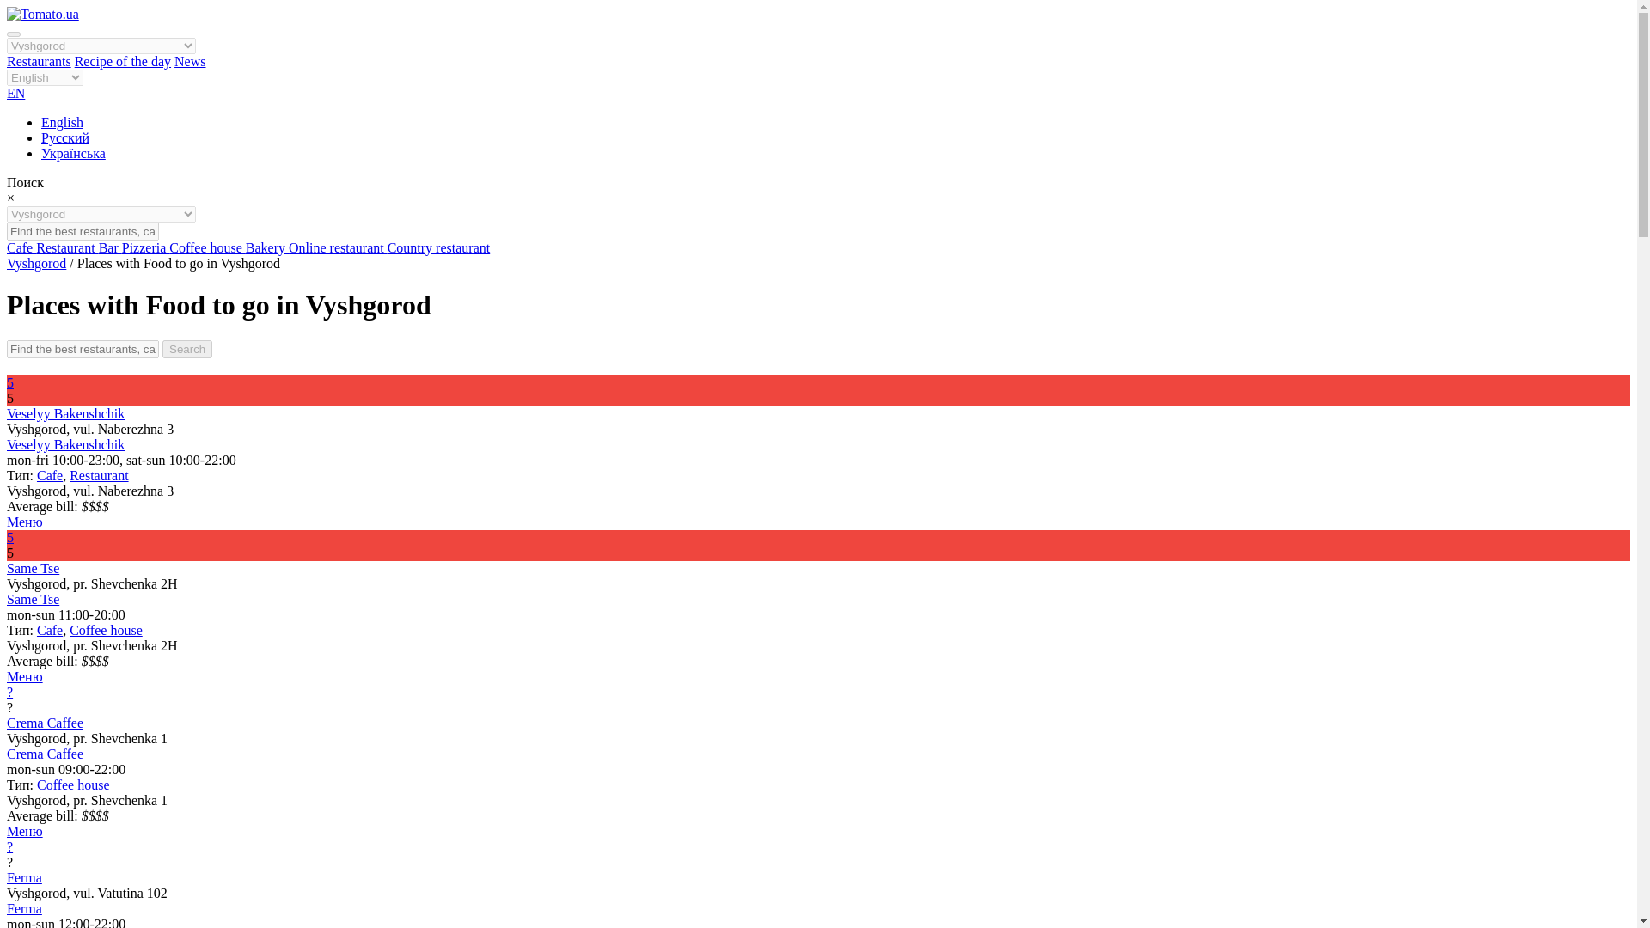 This screenshot has width=1650, height=928. What do you see at coordinates (15, 93) in the screenshot?
I see `EN` at bounding box center [15, 93].